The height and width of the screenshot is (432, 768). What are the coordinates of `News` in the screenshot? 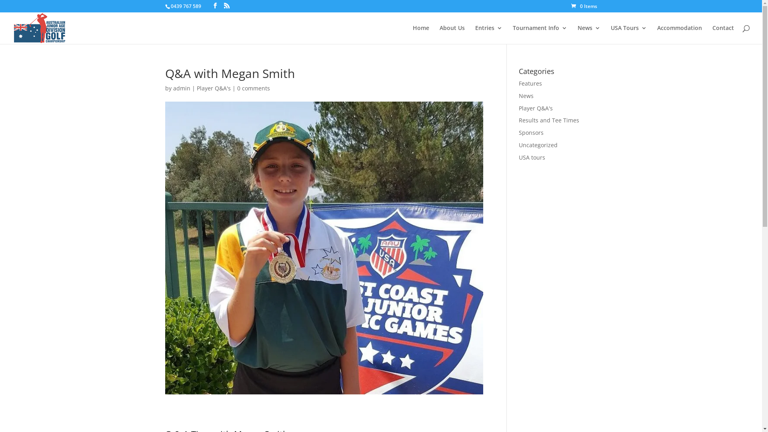 It's located at (589, 34).